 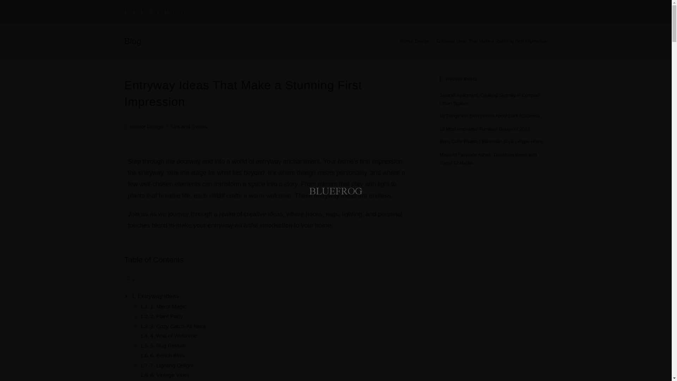 I want to click on 3. Cozy Catch-All Nook, so click(x=178, y=326).